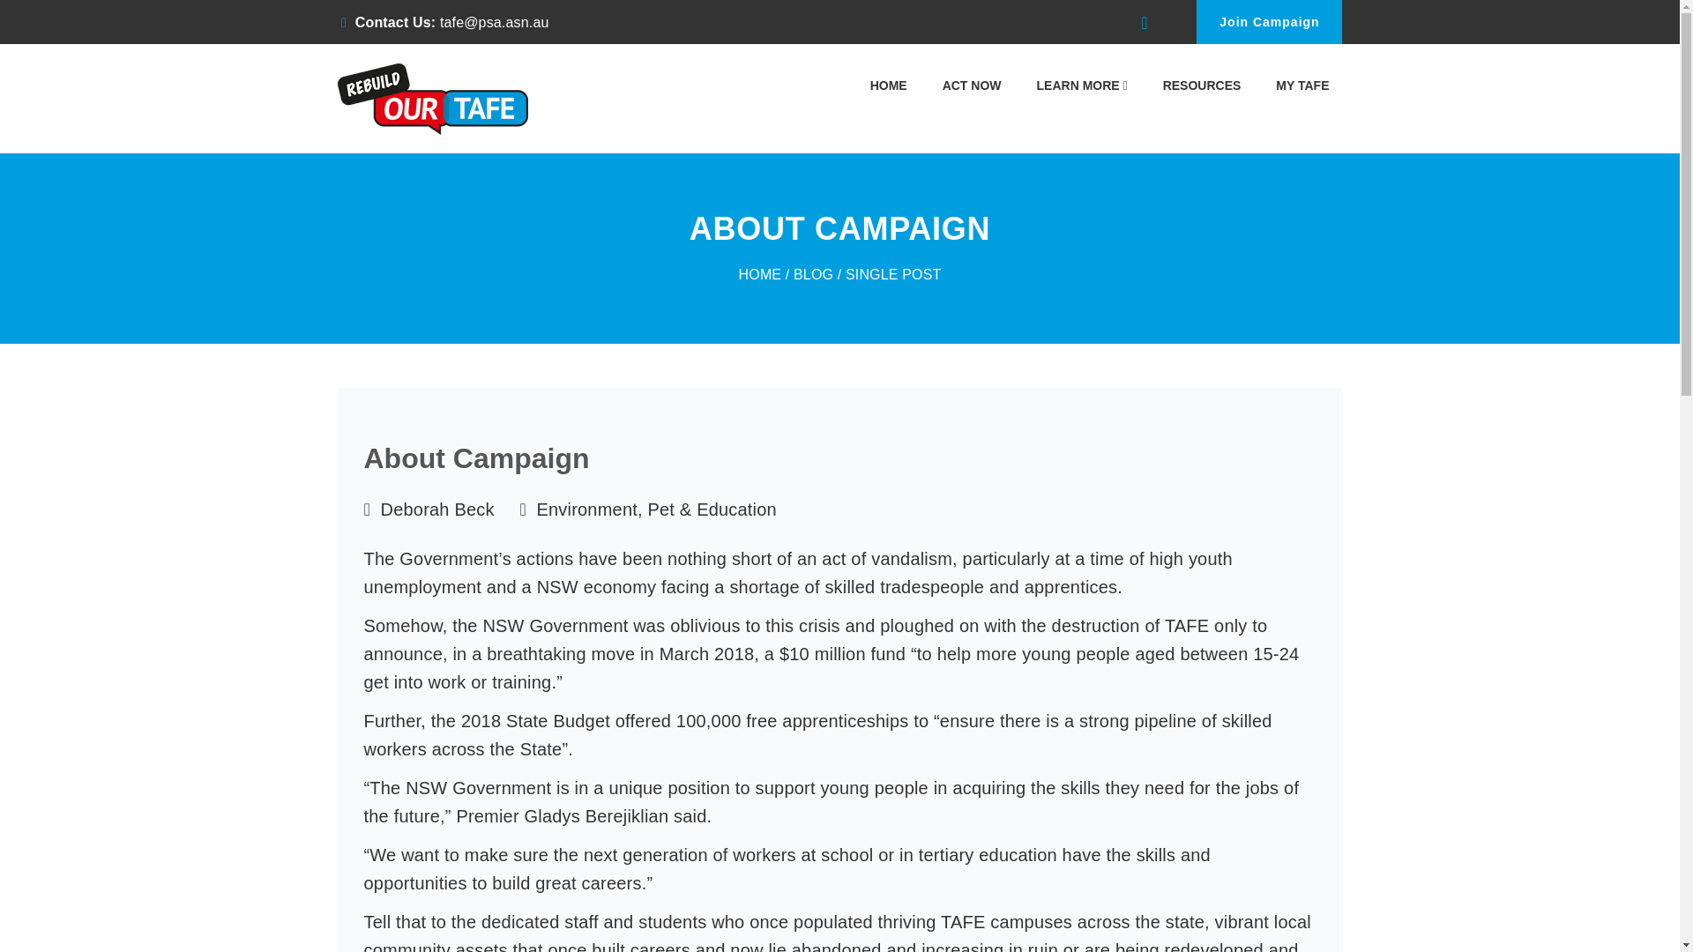 Image resolution: width=1693 pixels, height=952 pixels. I want to click on LEARN MORE, so click(1083, 89).